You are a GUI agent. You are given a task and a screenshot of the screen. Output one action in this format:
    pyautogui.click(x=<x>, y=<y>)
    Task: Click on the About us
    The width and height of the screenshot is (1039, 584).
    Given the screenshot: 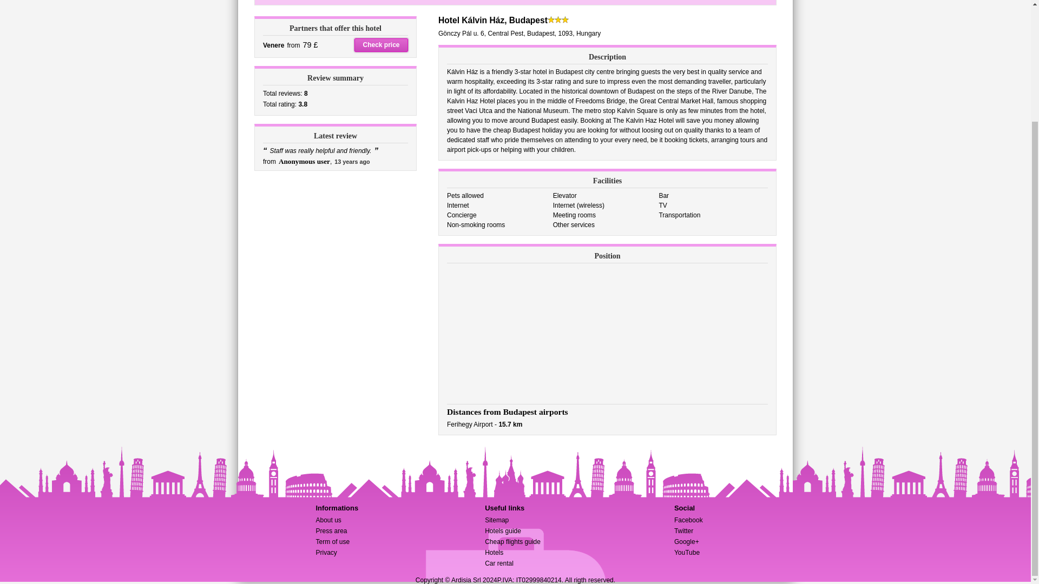 What is the action you would take?
    pyautogui.click(x=328, y=520)
    